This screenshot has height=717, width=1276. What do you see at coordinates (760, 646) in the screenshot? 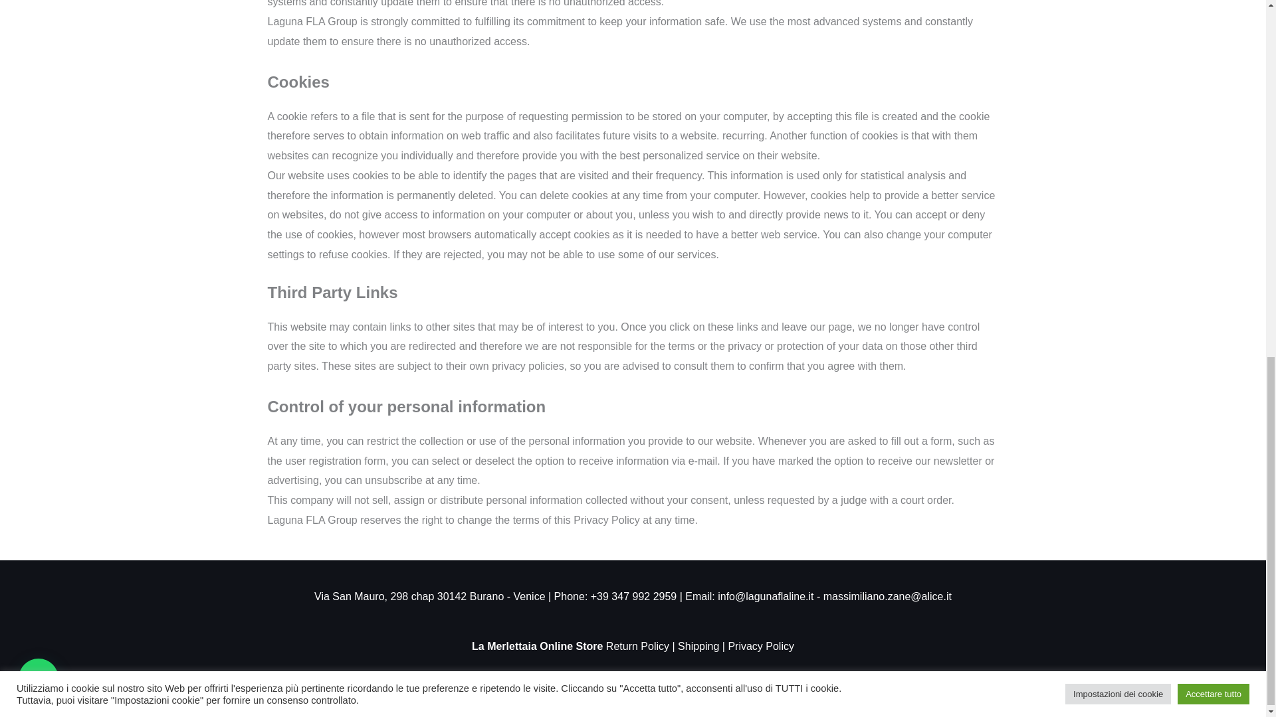
I see `Privacy Policy` at bounding box center [760, 646].